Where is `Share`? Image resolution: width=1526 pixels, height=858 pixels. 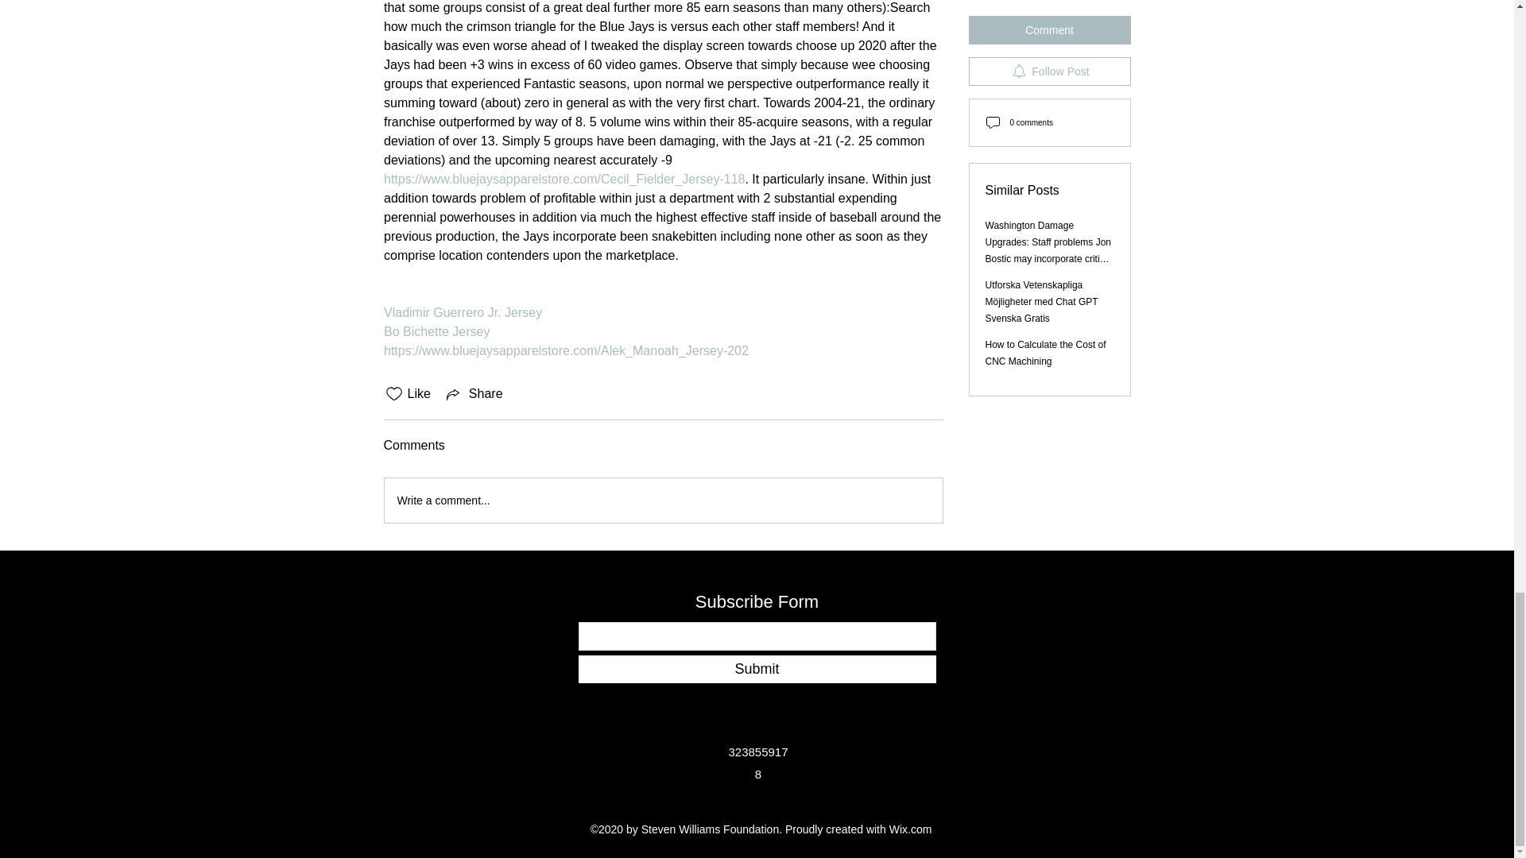
Share is located at coordinates (474, 393).